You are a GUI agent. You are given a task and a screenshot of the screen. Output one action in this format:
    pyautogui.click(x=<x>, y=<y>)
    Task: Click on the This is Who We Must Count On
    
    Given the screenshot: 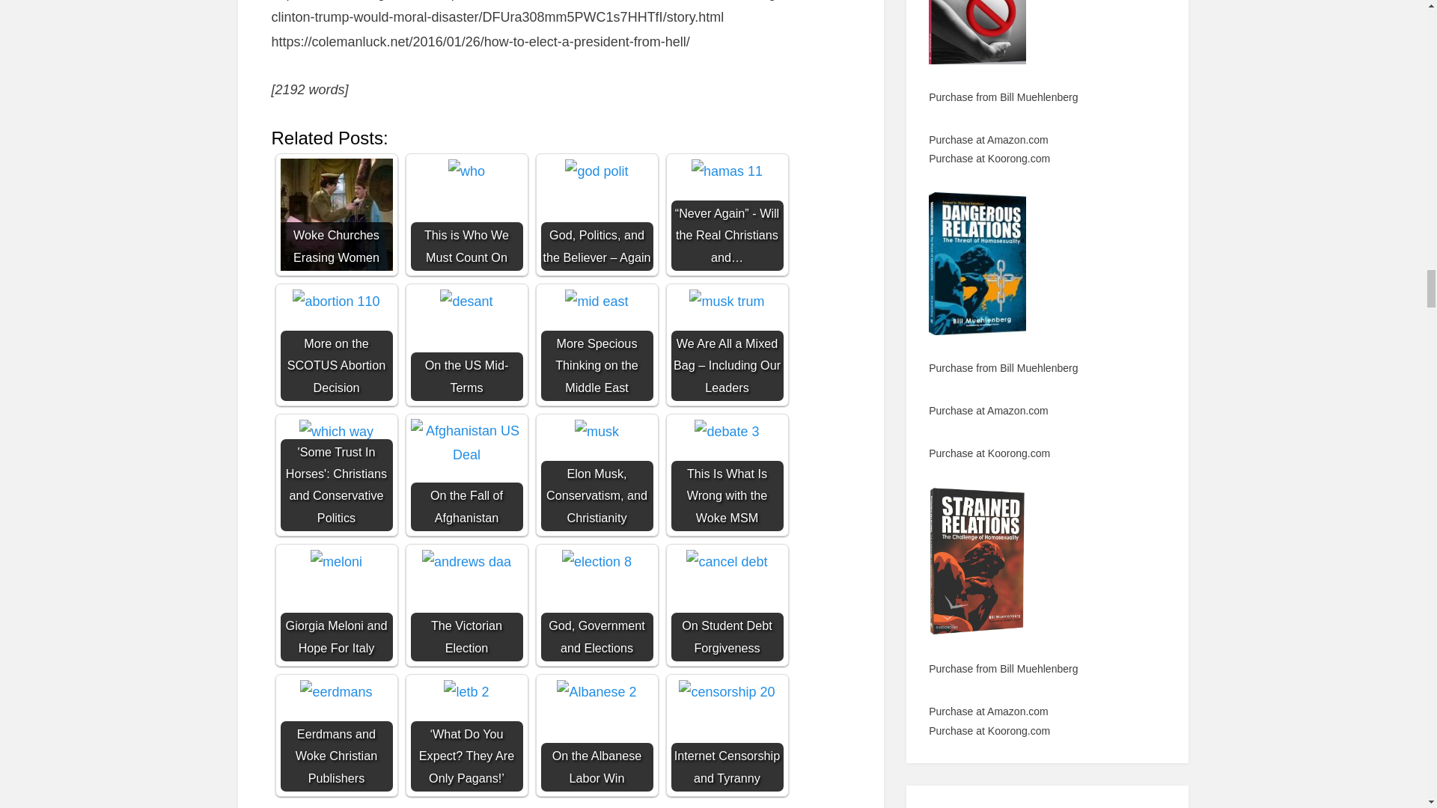 What is the action you would take?
    pyautogui.click(x=467, y=171)
    